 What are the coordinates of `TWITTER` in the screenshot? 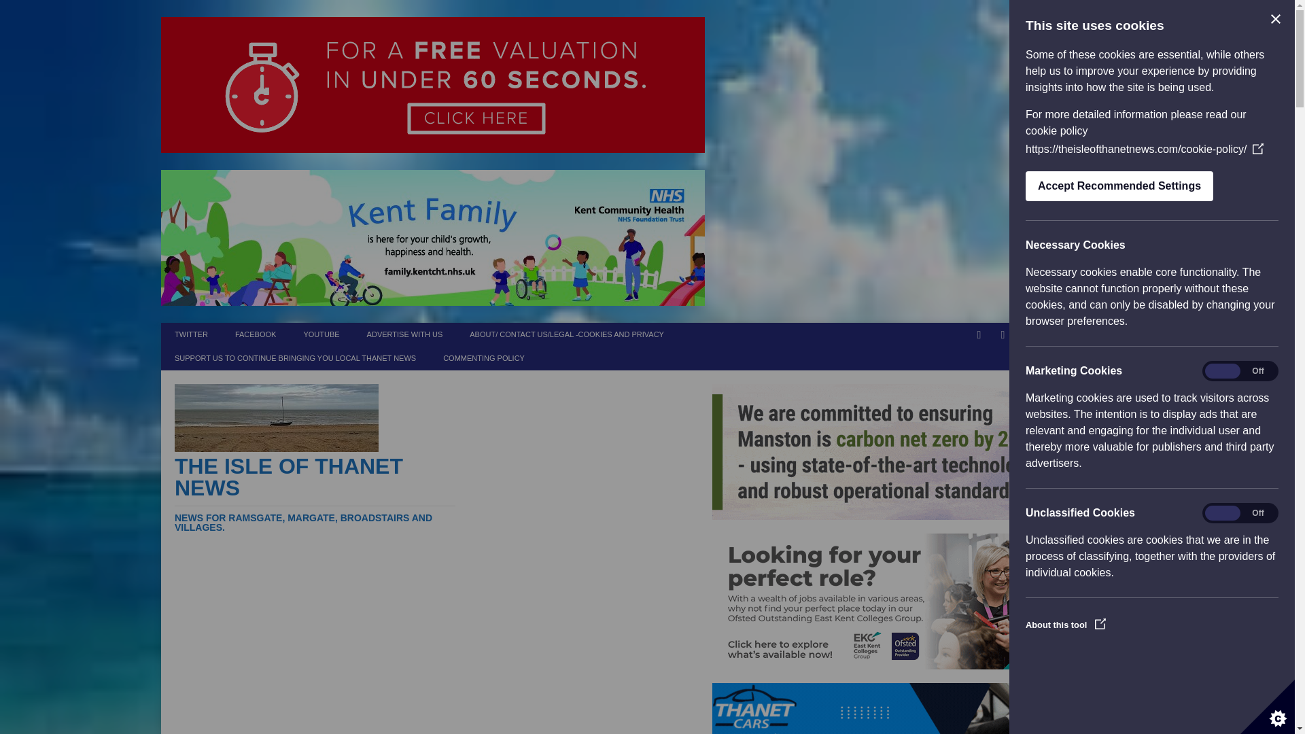 It's located at (191, 334).